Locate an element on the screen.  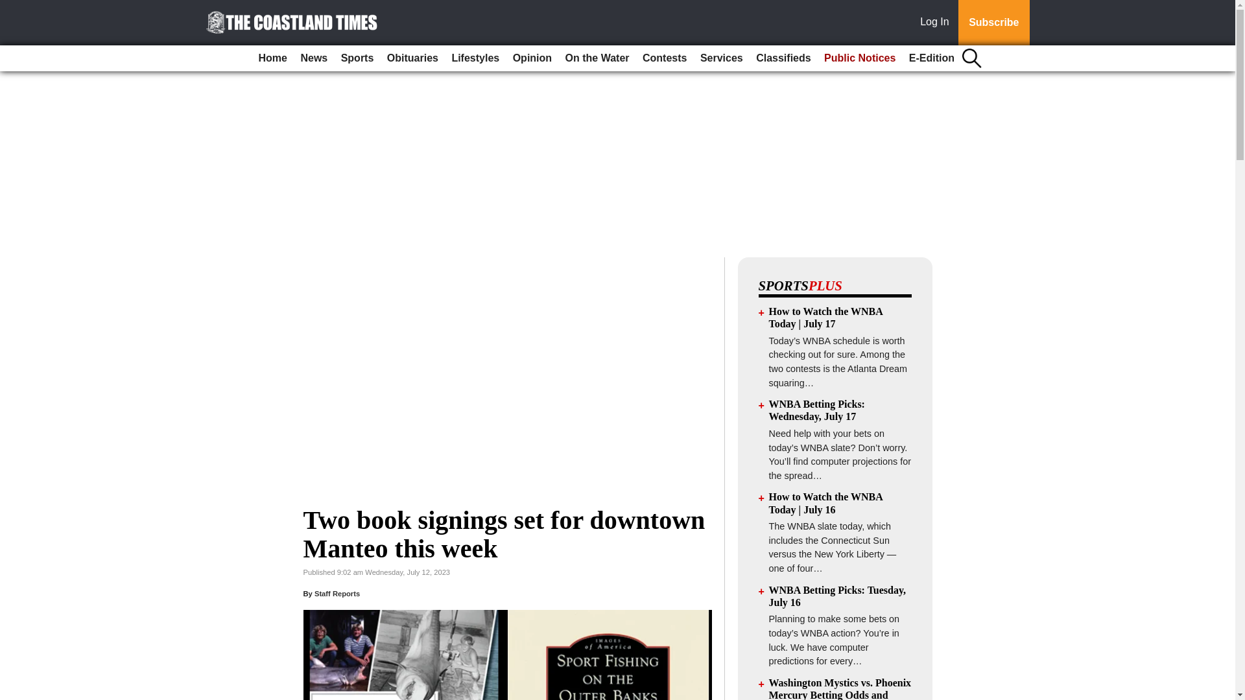
Log In is located at coordinates (937, 23).